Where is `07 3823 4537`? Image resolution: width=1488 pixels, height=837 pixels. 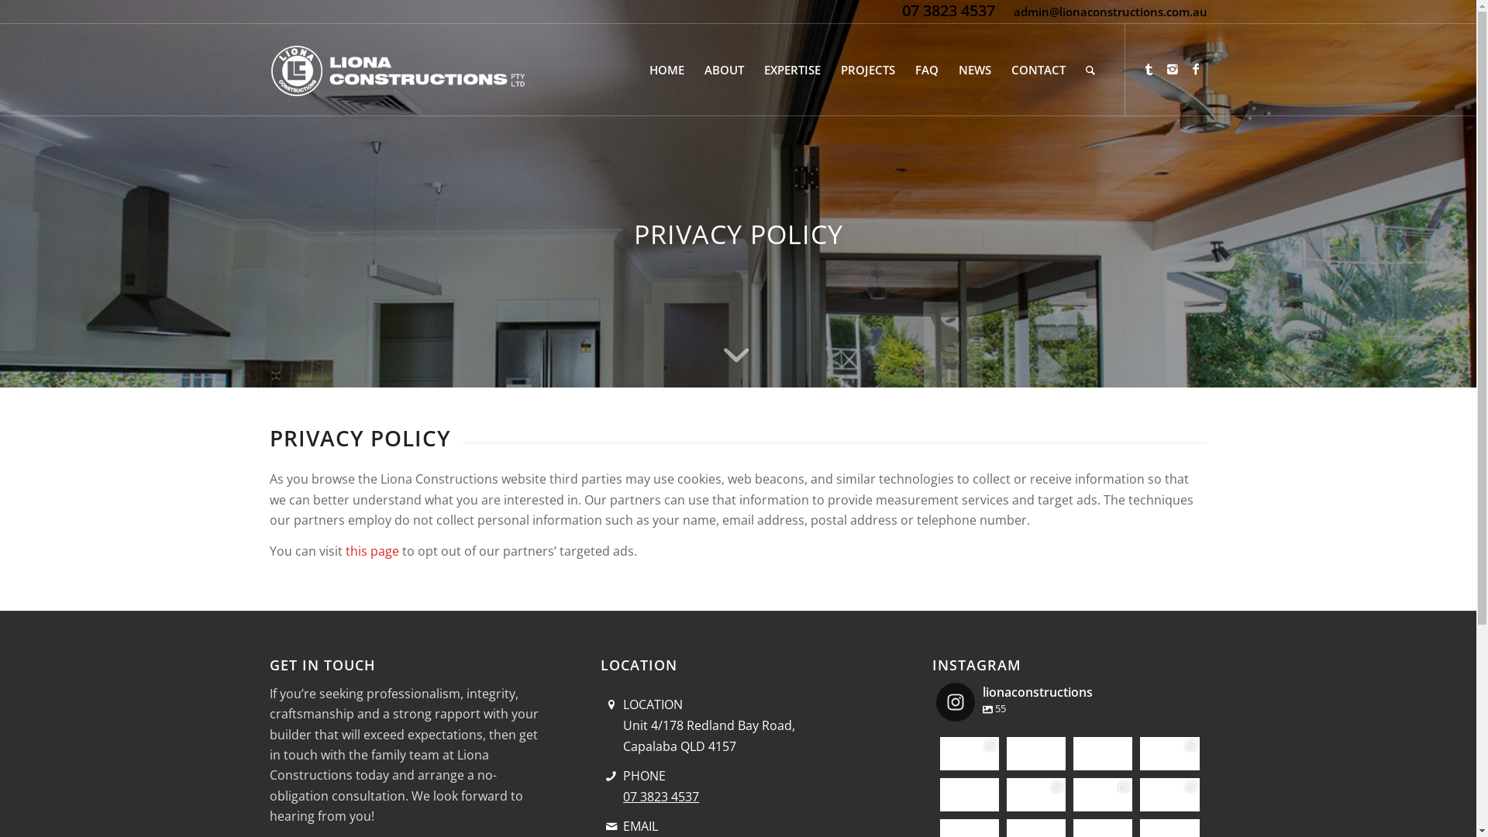
07 3823 4537 is located at coordinates (949, 11).